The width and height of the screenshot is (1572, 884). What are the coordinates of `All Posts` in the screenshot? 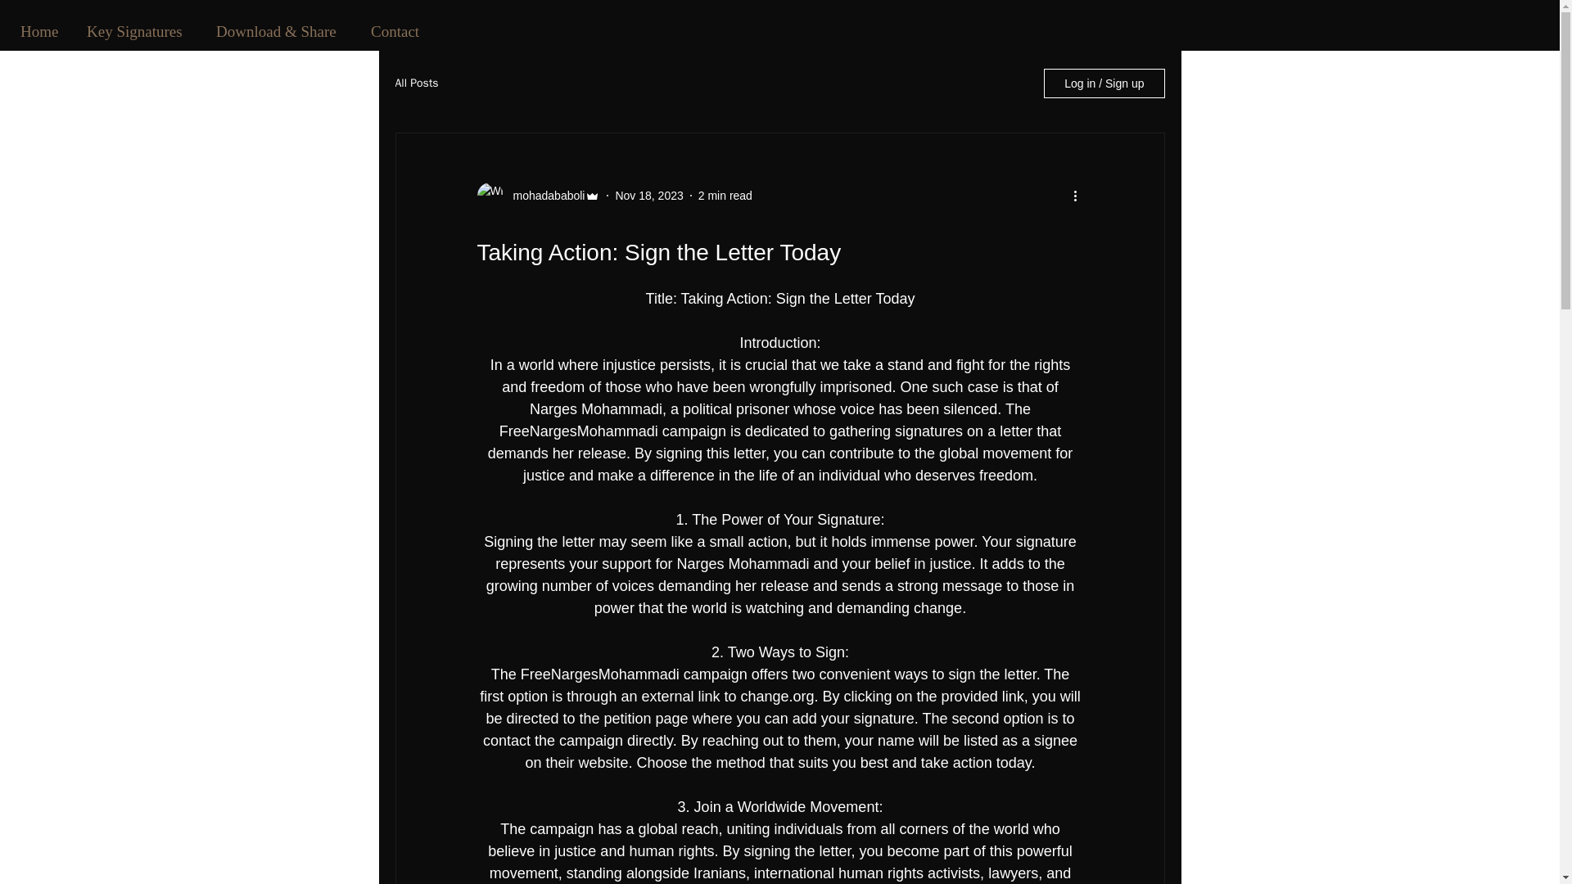 It's located at (416, 83).